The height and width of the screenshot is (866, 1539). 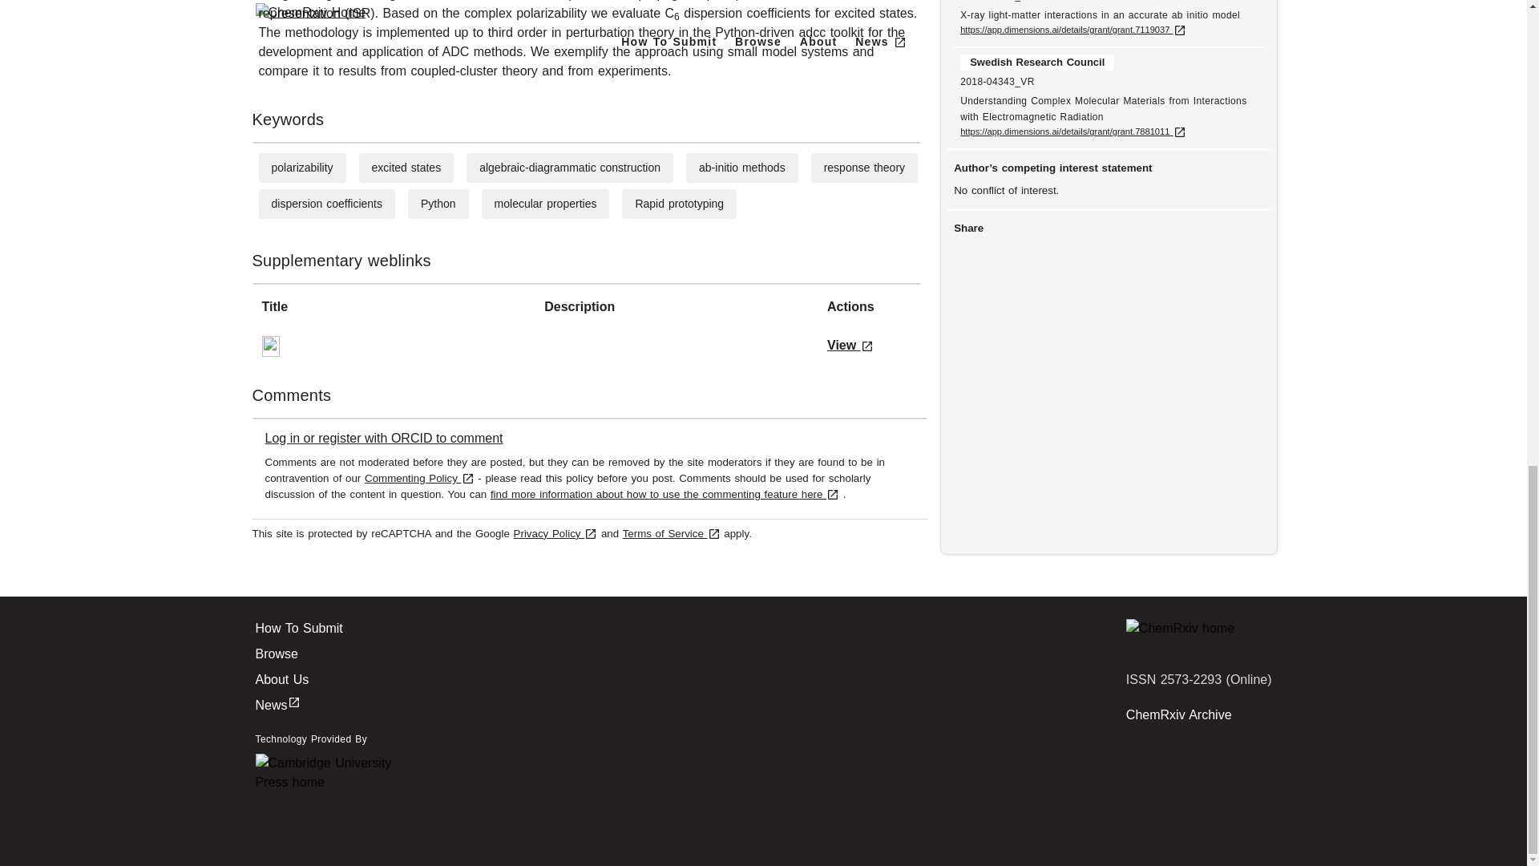 I want to click on algebraic-diagrammatic construction, so click(x=569, y=167).